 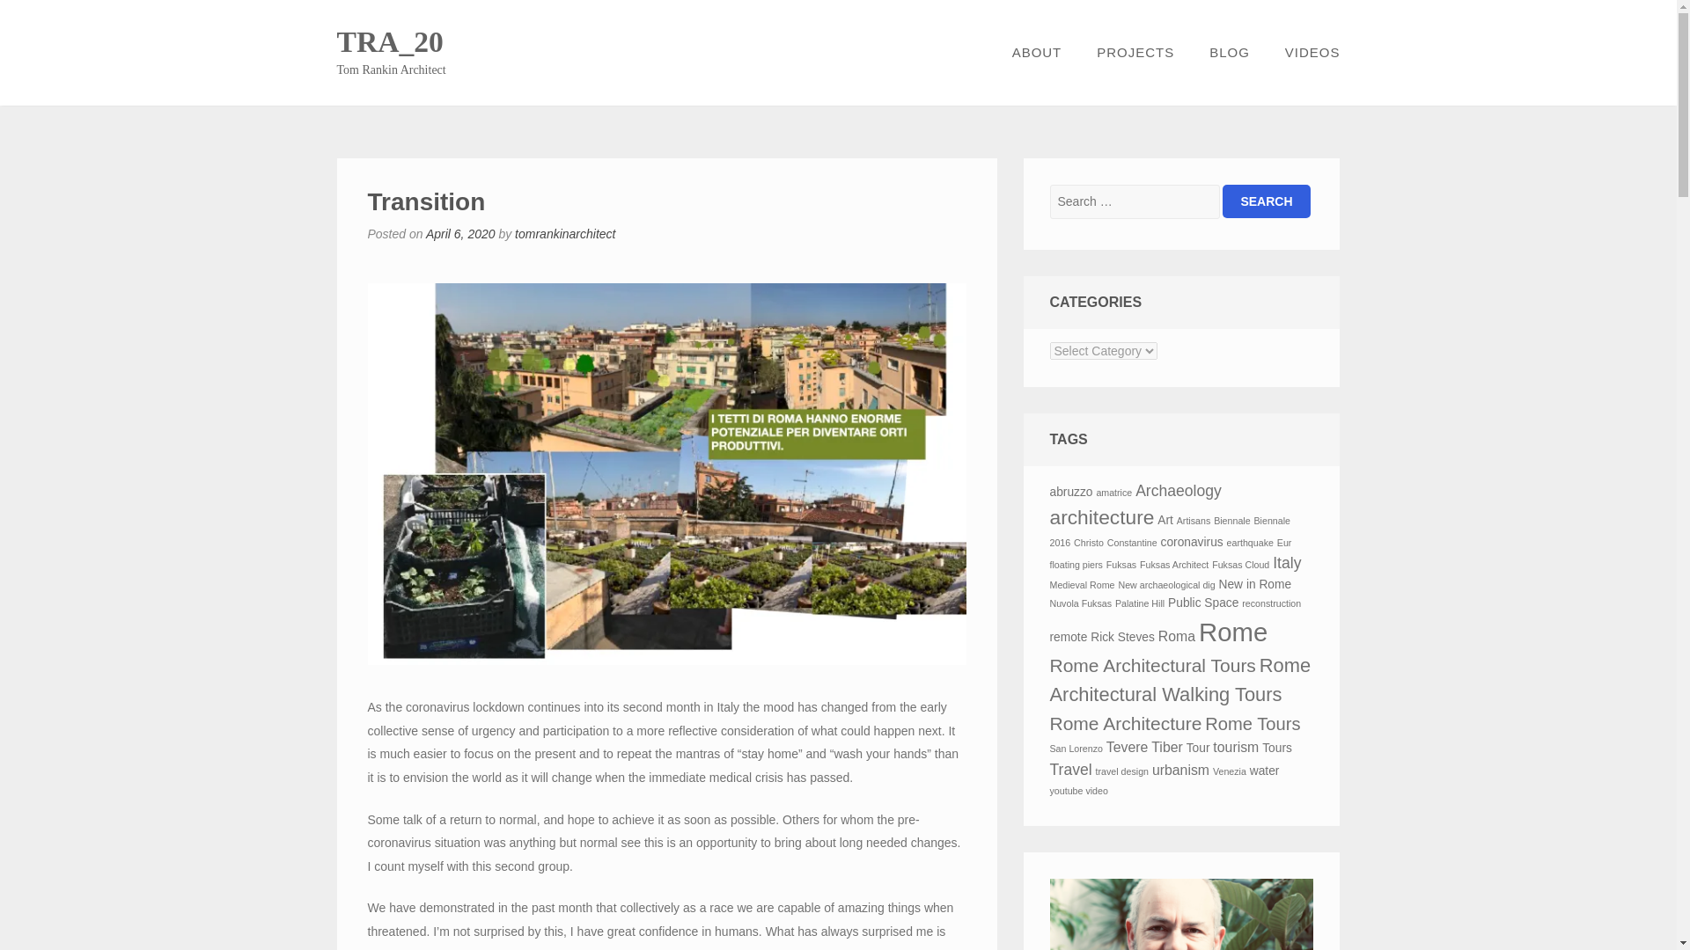 What do you see at coordinates (1179, 491) in the screenshot?
I see `Archaeology` at bounding box center [1179, 491].